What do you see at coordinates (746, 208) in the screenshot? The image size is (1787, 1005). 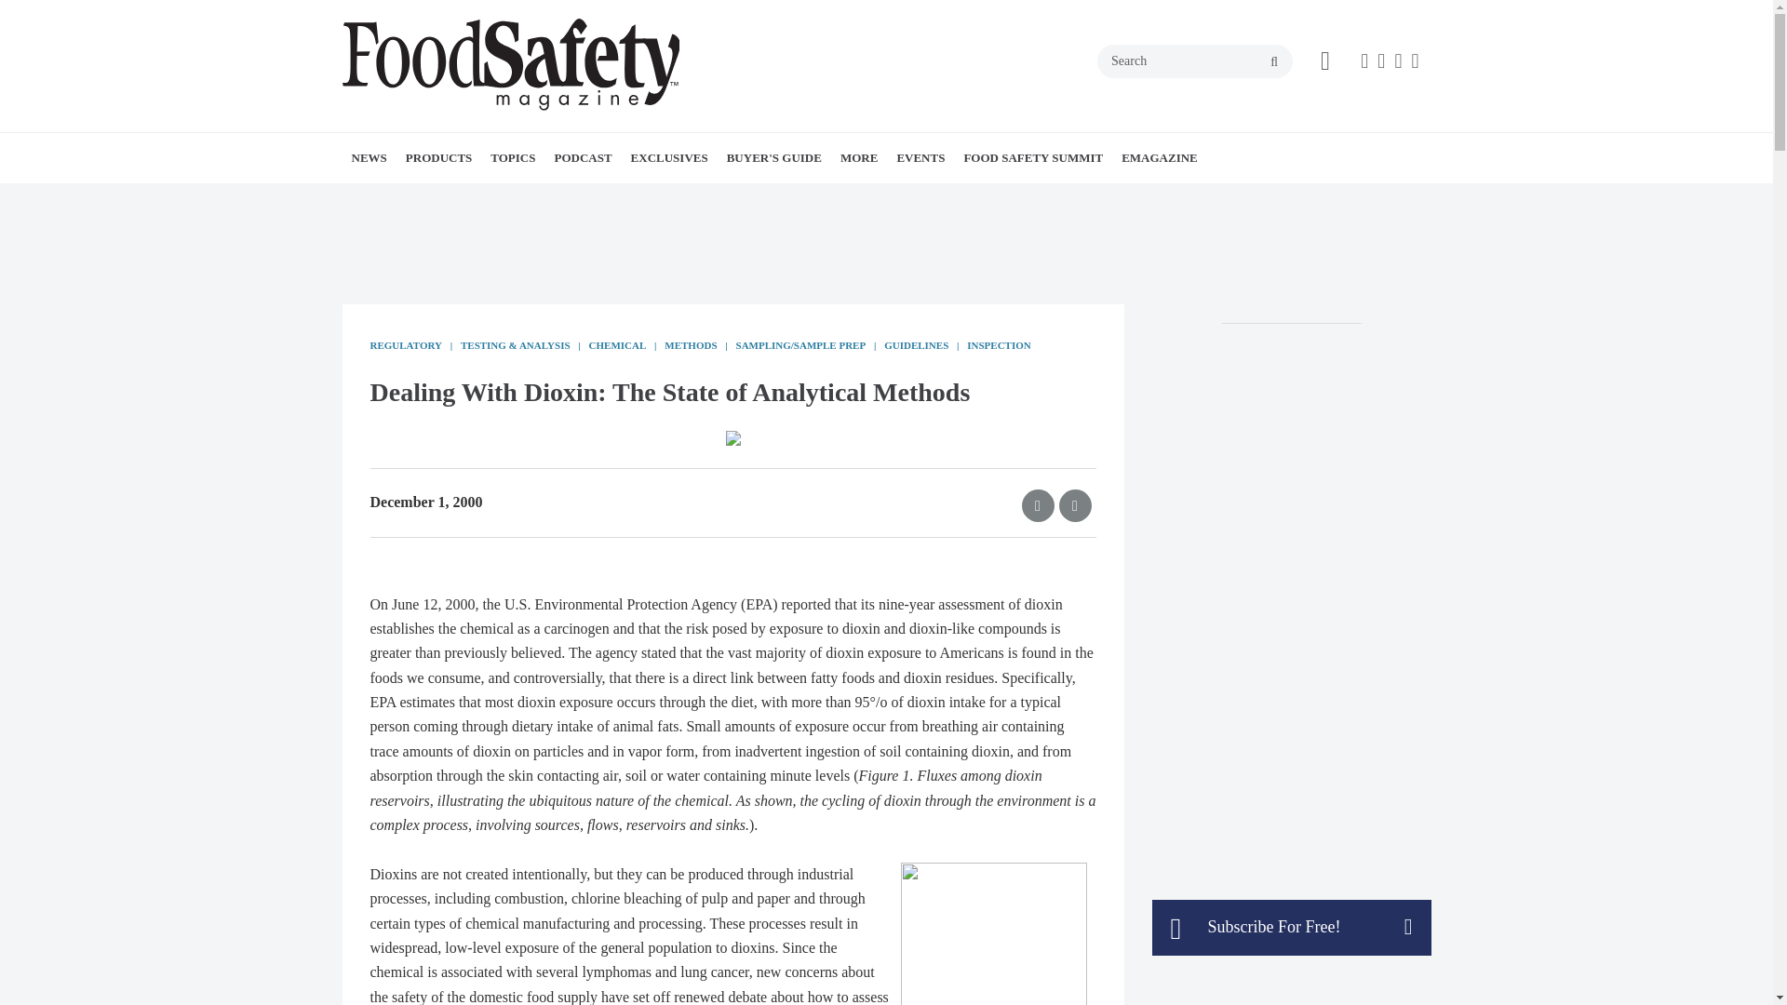 I see `FSM DISTINGUISHED SERVICE AWARD` at bounding box center [746, 208].